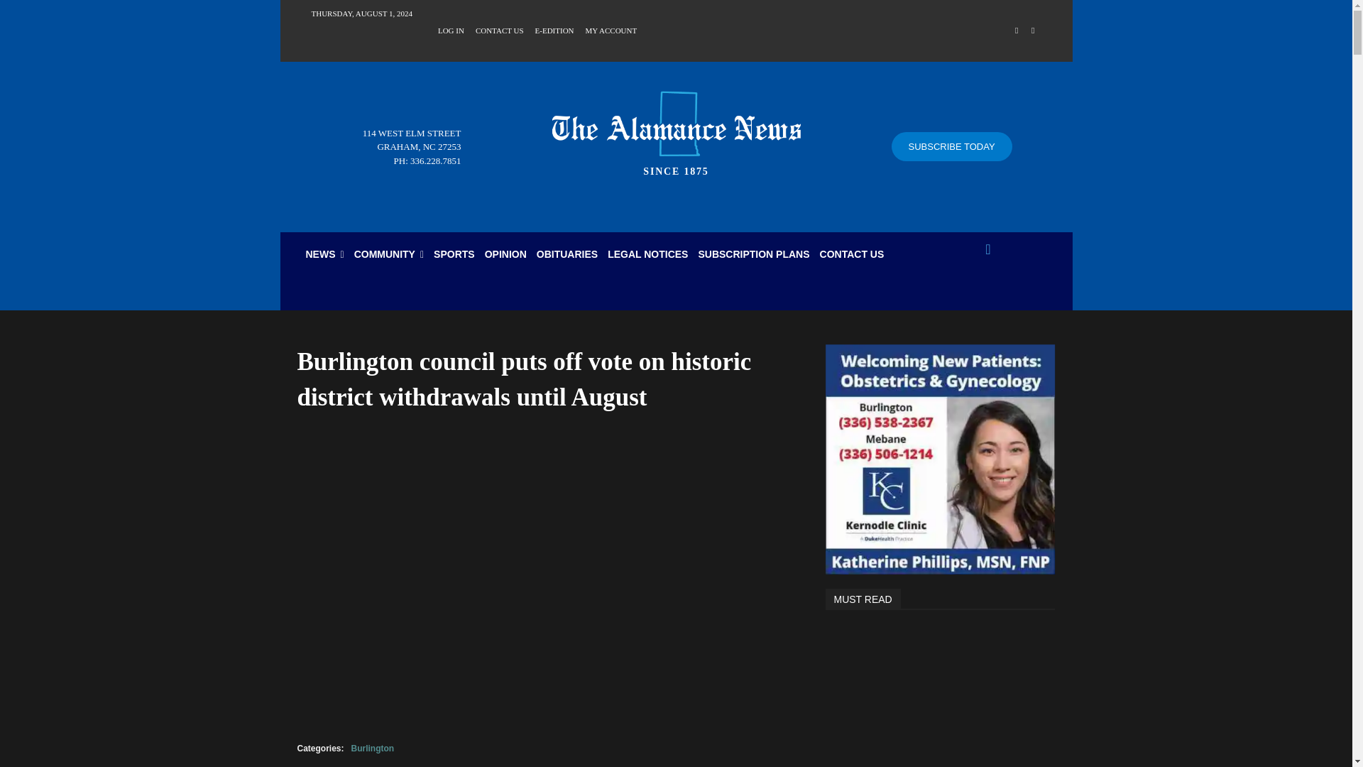 This screenshot has width=1363, height=767. Describe the element at coordinates (1032, 31) in the screenshot. I see `Twitter` at that location.